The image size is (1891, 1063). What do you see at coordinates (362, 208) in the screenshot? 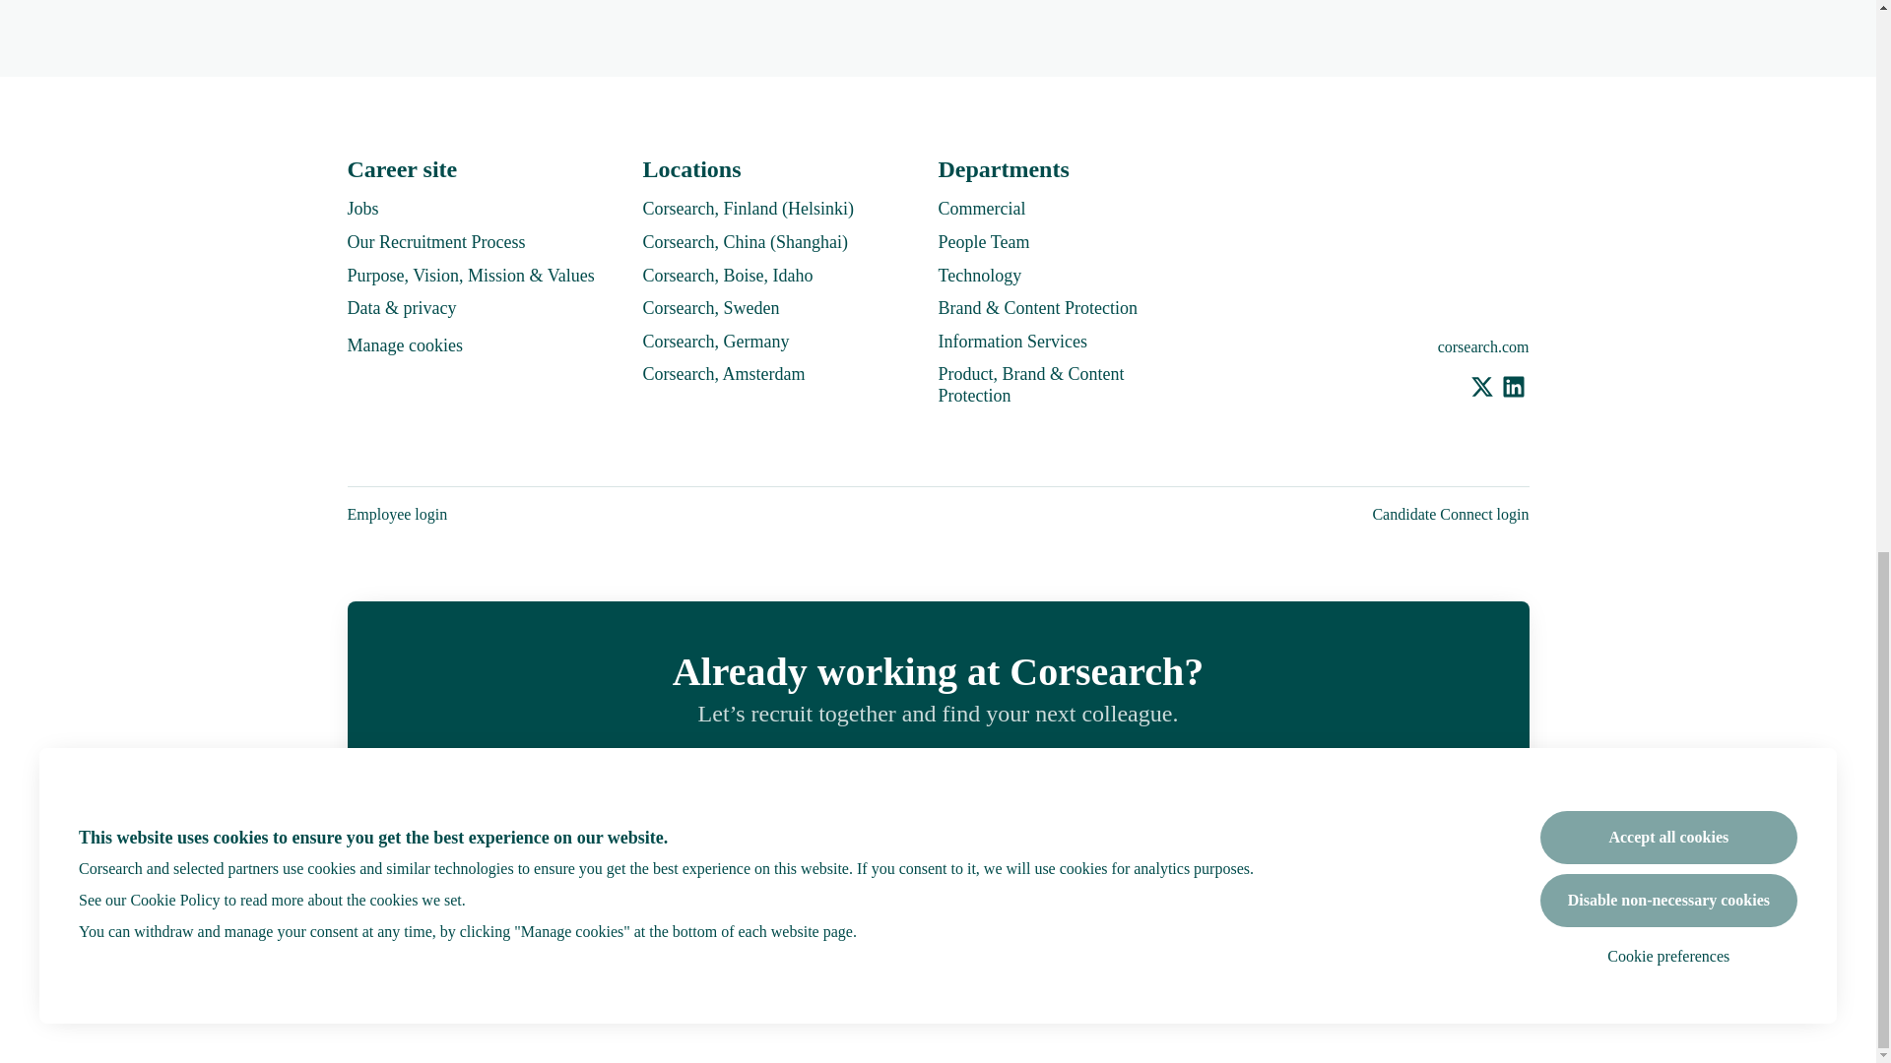
I see `Jobs` at bounding box center [362, 208].